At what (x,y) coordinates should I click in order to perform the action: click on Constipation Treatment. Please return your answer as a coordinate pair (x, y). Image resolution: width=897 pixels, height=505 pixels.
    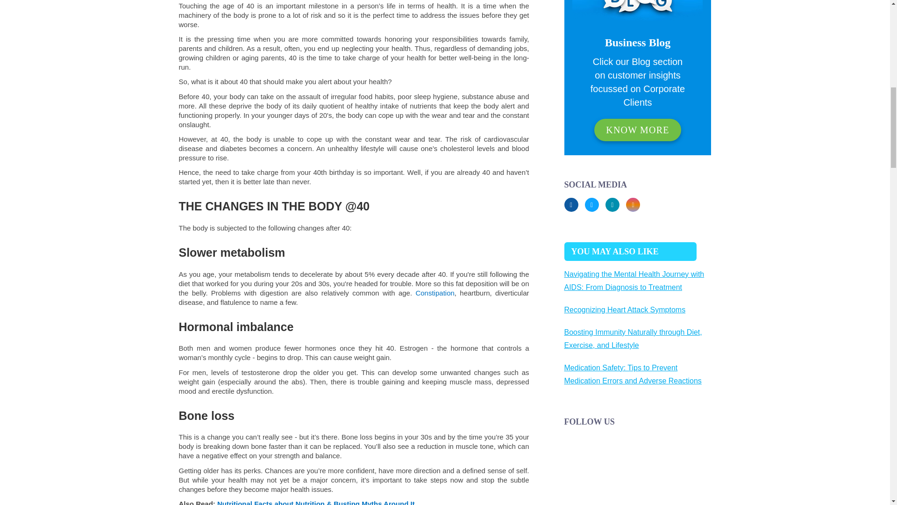
    Looking at the image, I should click on (434, 293).